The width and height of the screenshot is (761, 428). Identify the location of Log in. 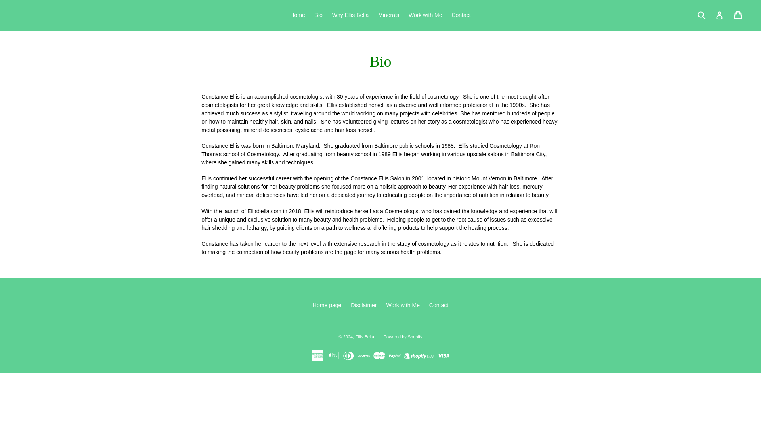
(365, 337).